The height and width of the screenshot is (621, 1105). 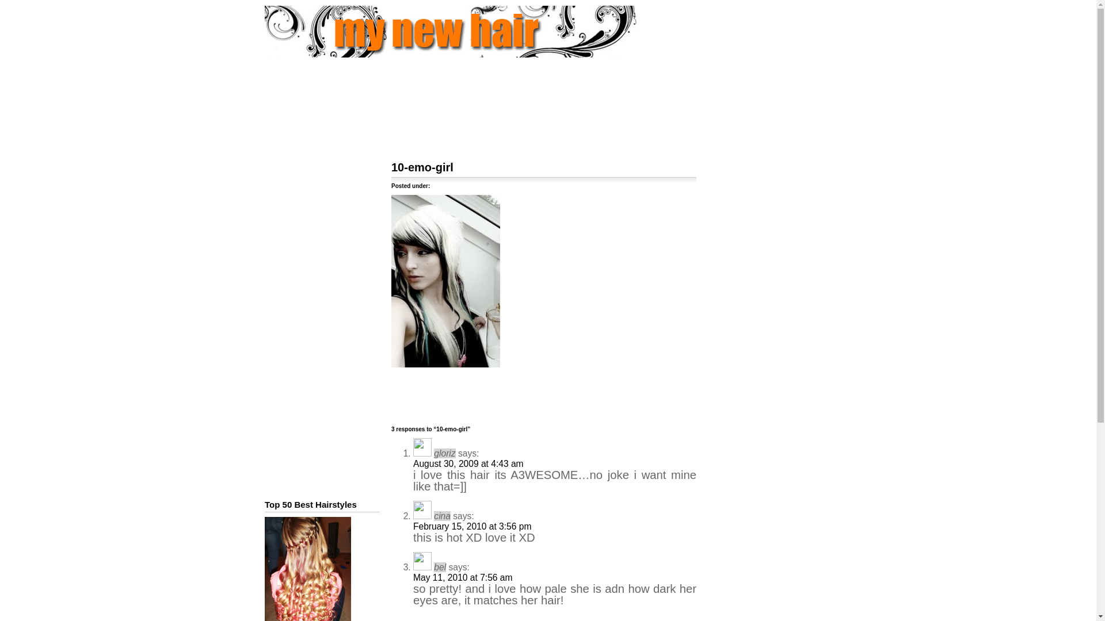 I want to click on February 15, 2010 at 3:56 pm, so click(x=472, y=527).